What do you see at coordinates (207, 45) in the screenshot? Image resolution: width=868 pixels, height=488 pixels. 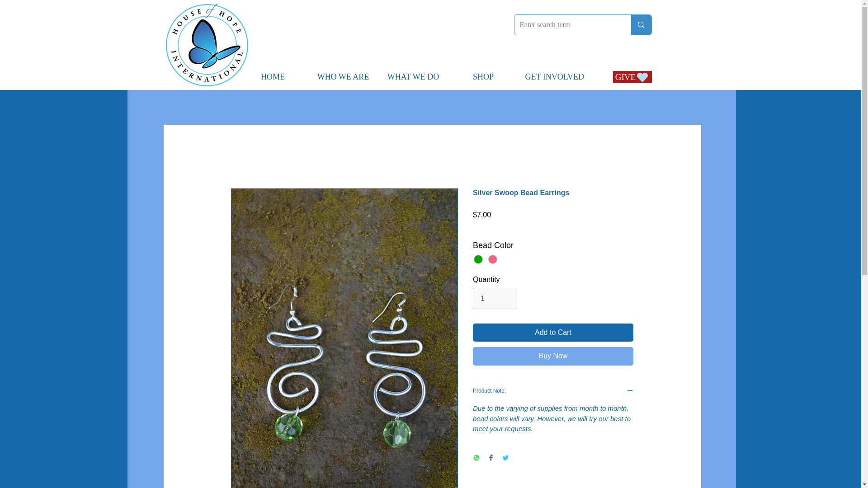 I see `logo.png` at bounding box center [207, 45].